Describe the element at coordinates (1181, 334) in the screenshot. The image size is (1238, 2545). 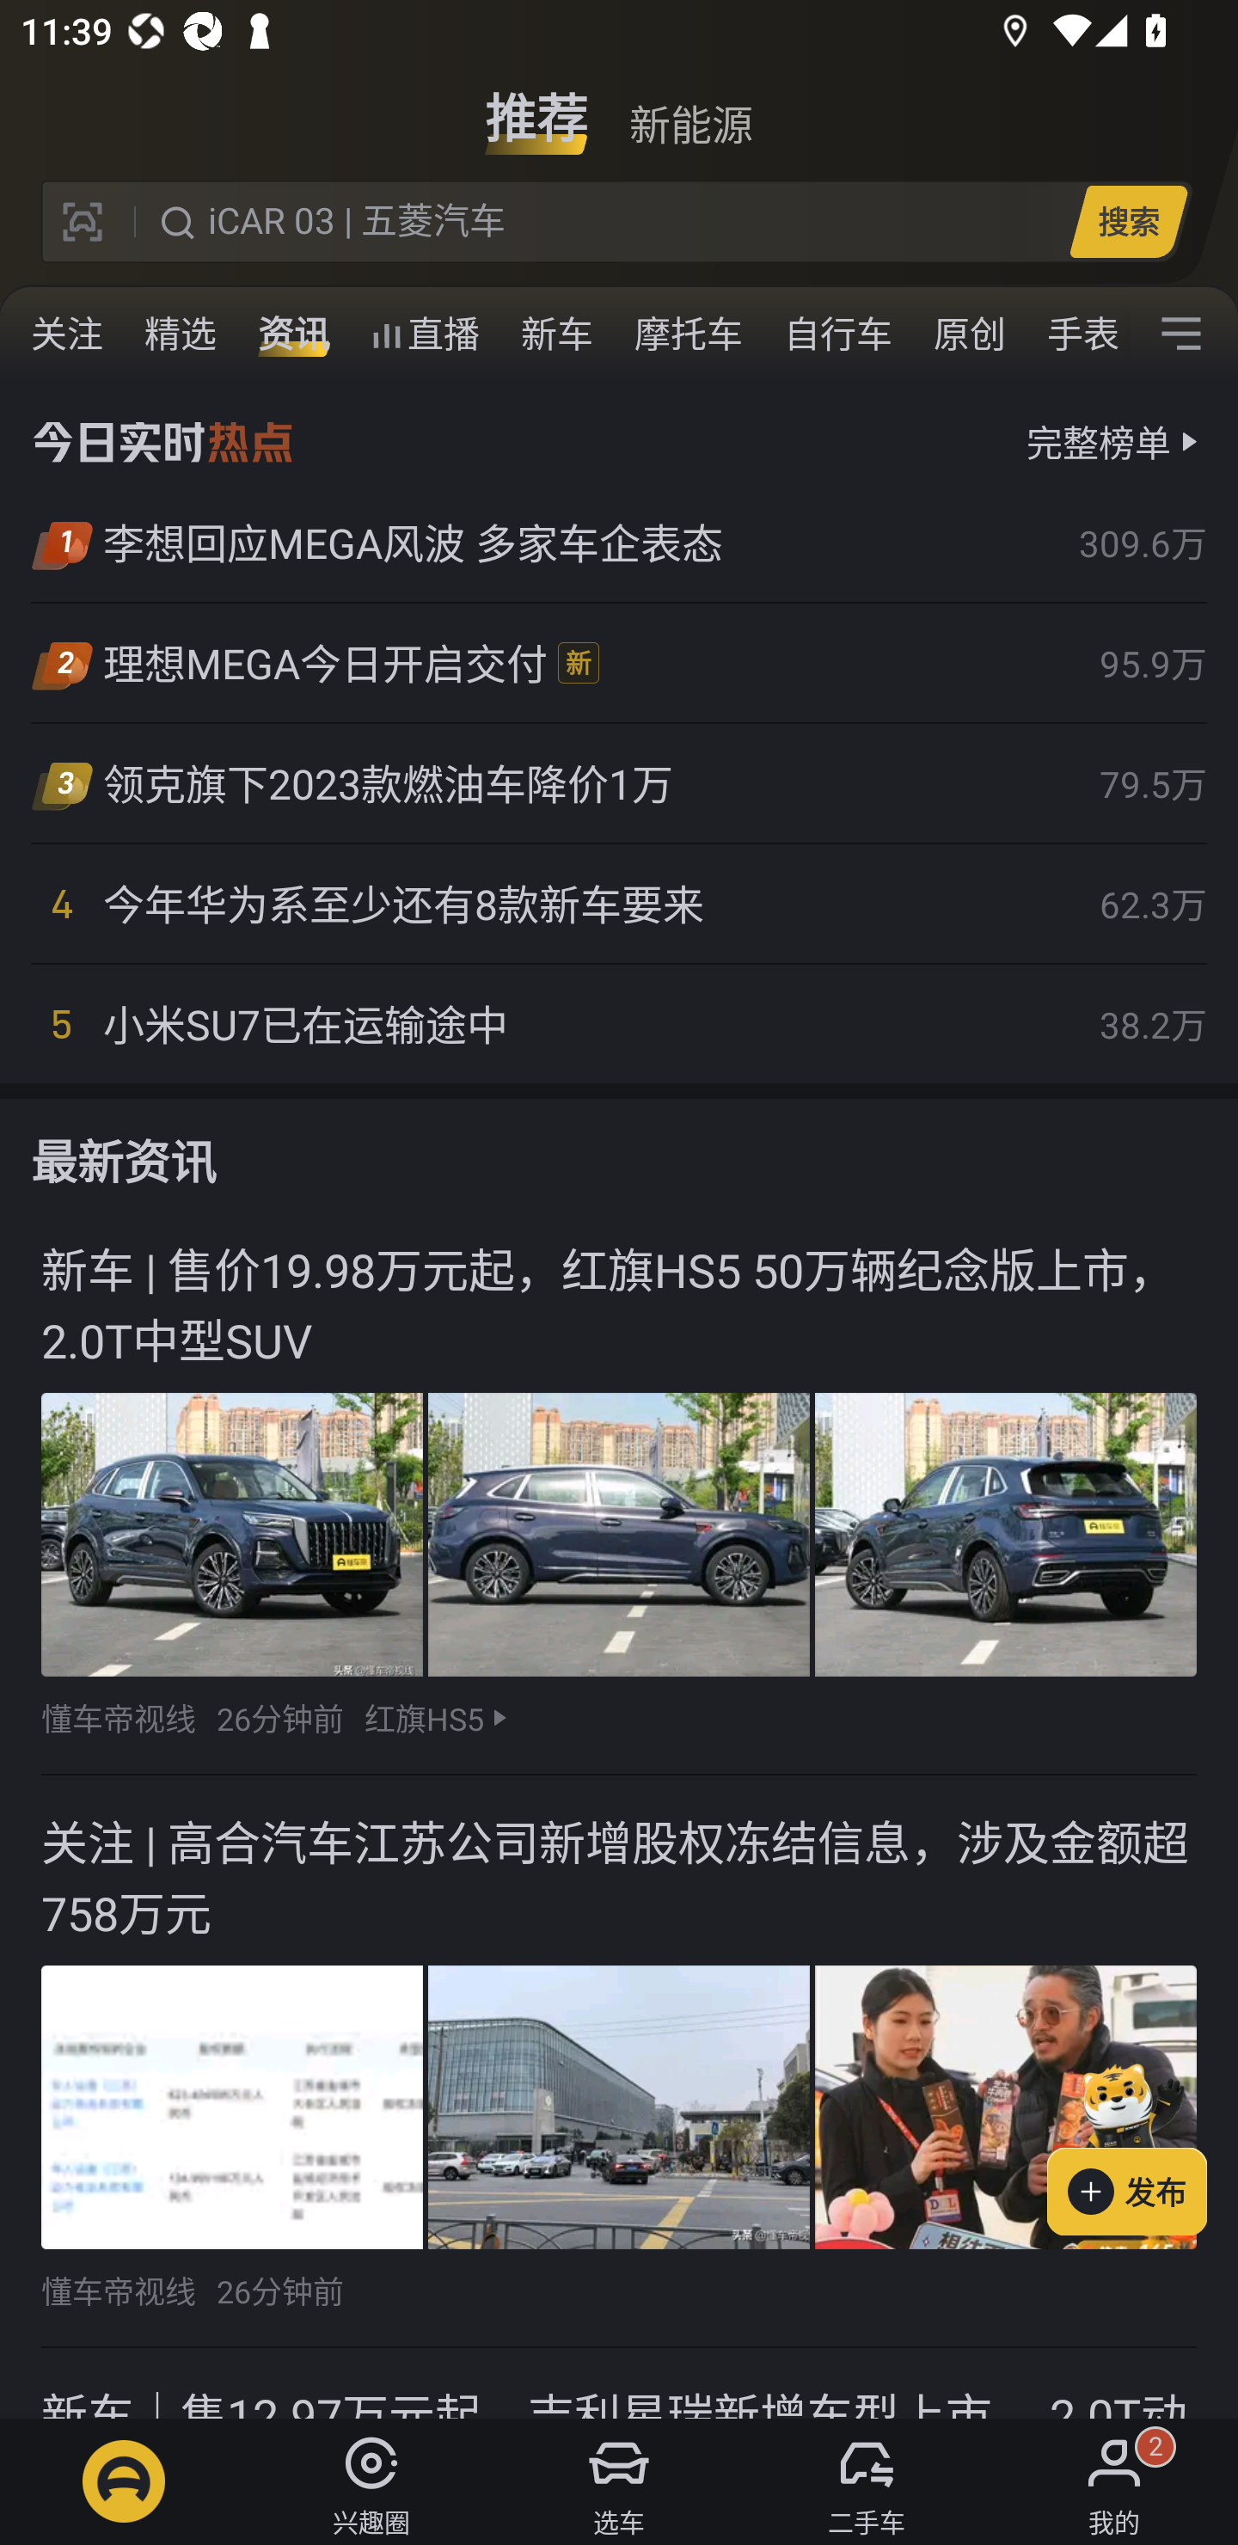
I see `` at that location.